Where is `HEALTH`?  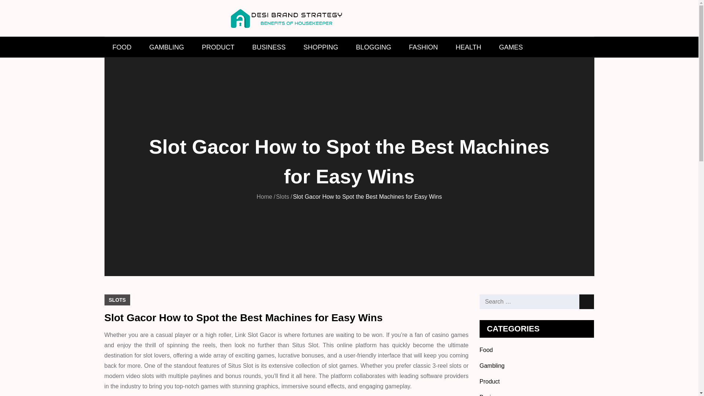
HEALTH is located at coordinates (469, 47).